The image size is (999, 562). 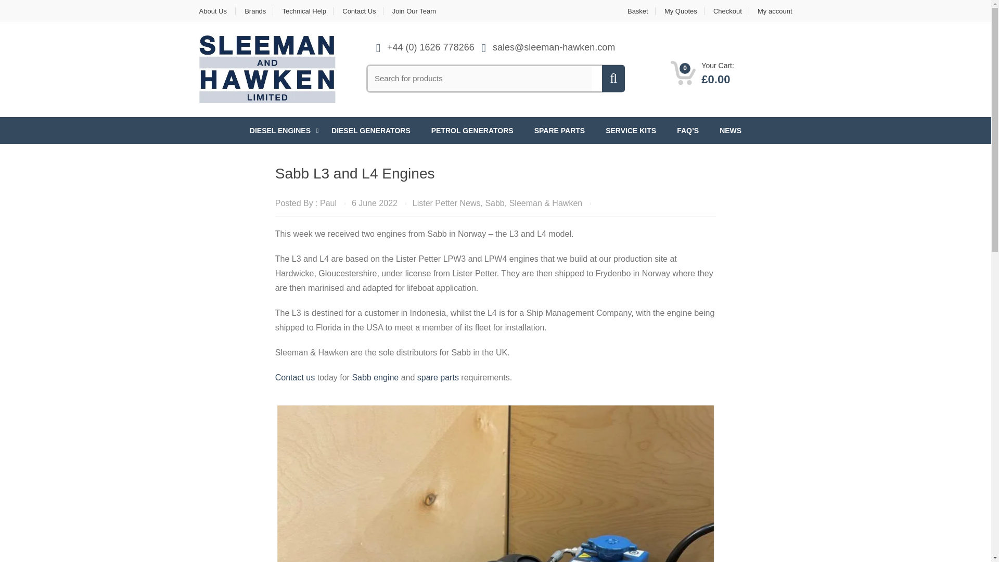 What do you see at coordinates (359, 11) in the screenshot?
I see `Contact Us` at bounding box center [359, 11].